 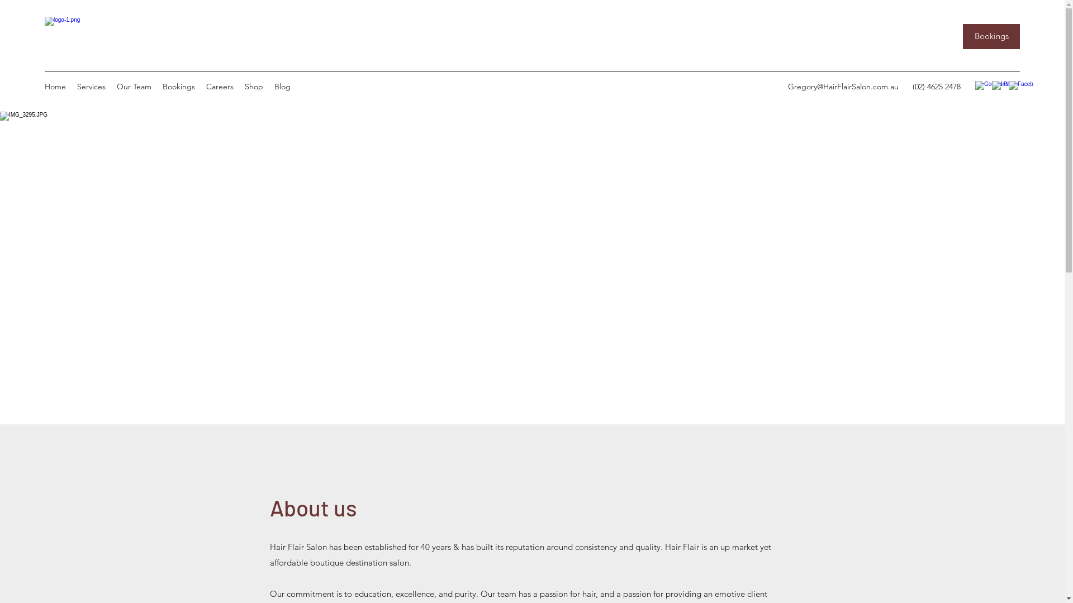 I want to click on Home, so click(x=55, y=87).